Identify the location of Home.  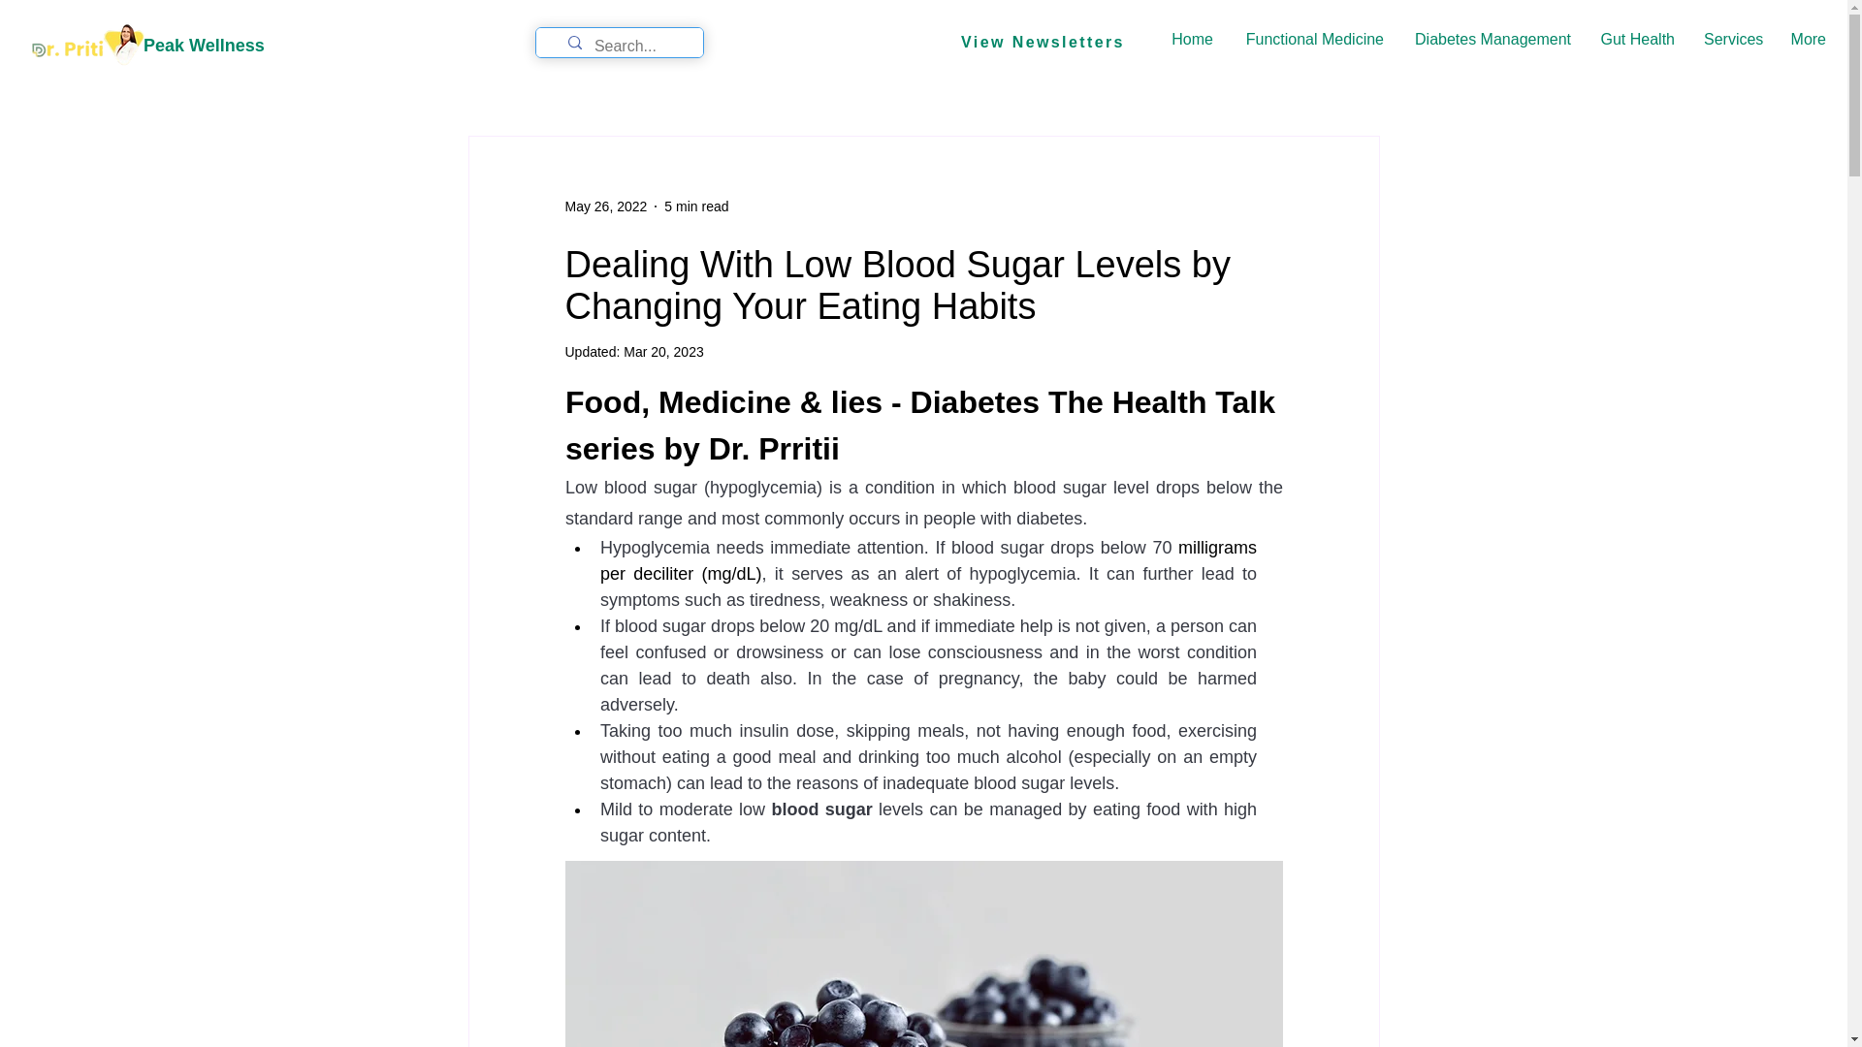
(1191, 40).